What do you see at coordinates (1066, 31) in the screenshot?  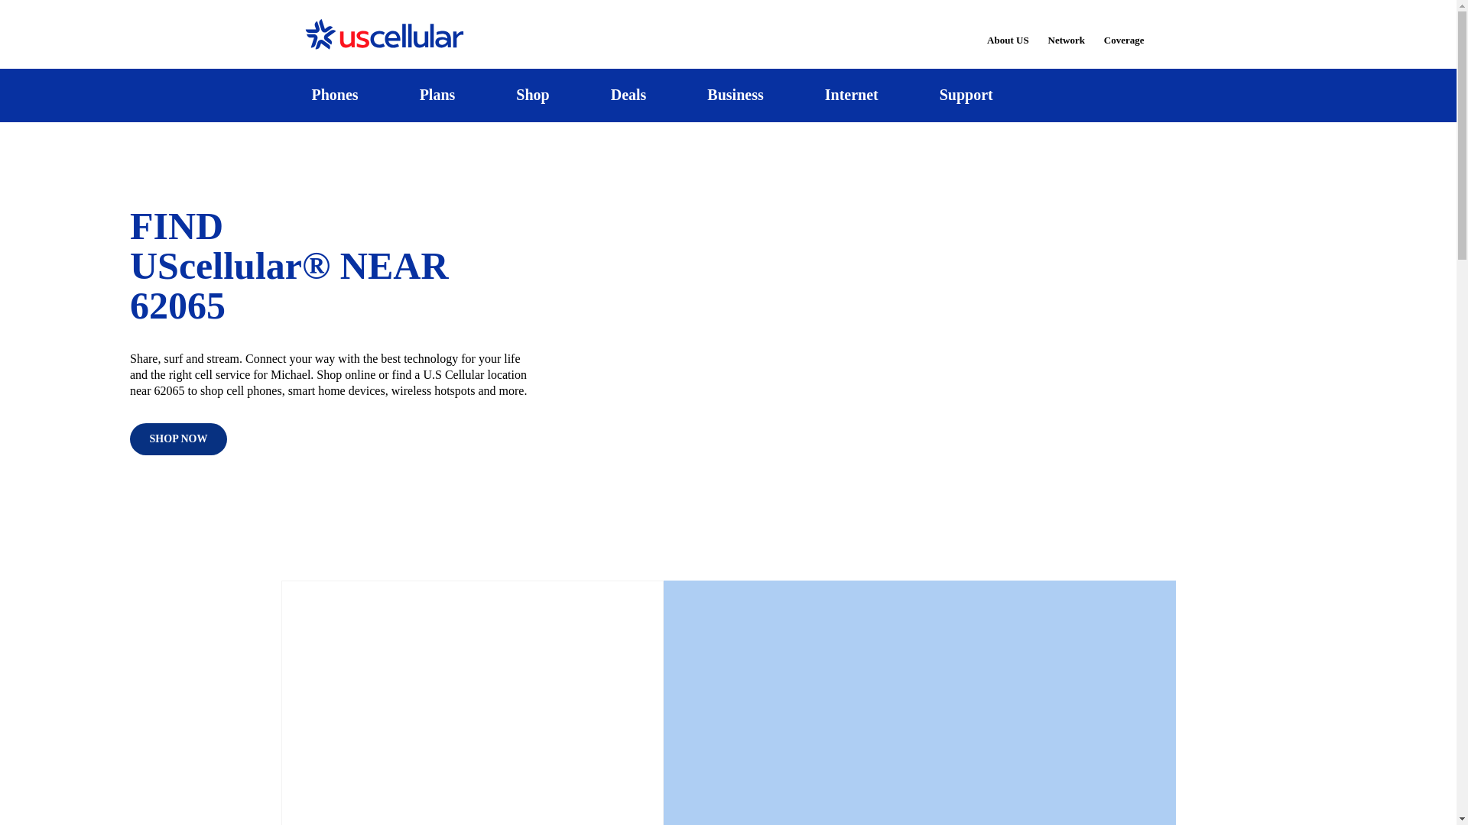 I see `Network` at bounding box center [1066, 31].